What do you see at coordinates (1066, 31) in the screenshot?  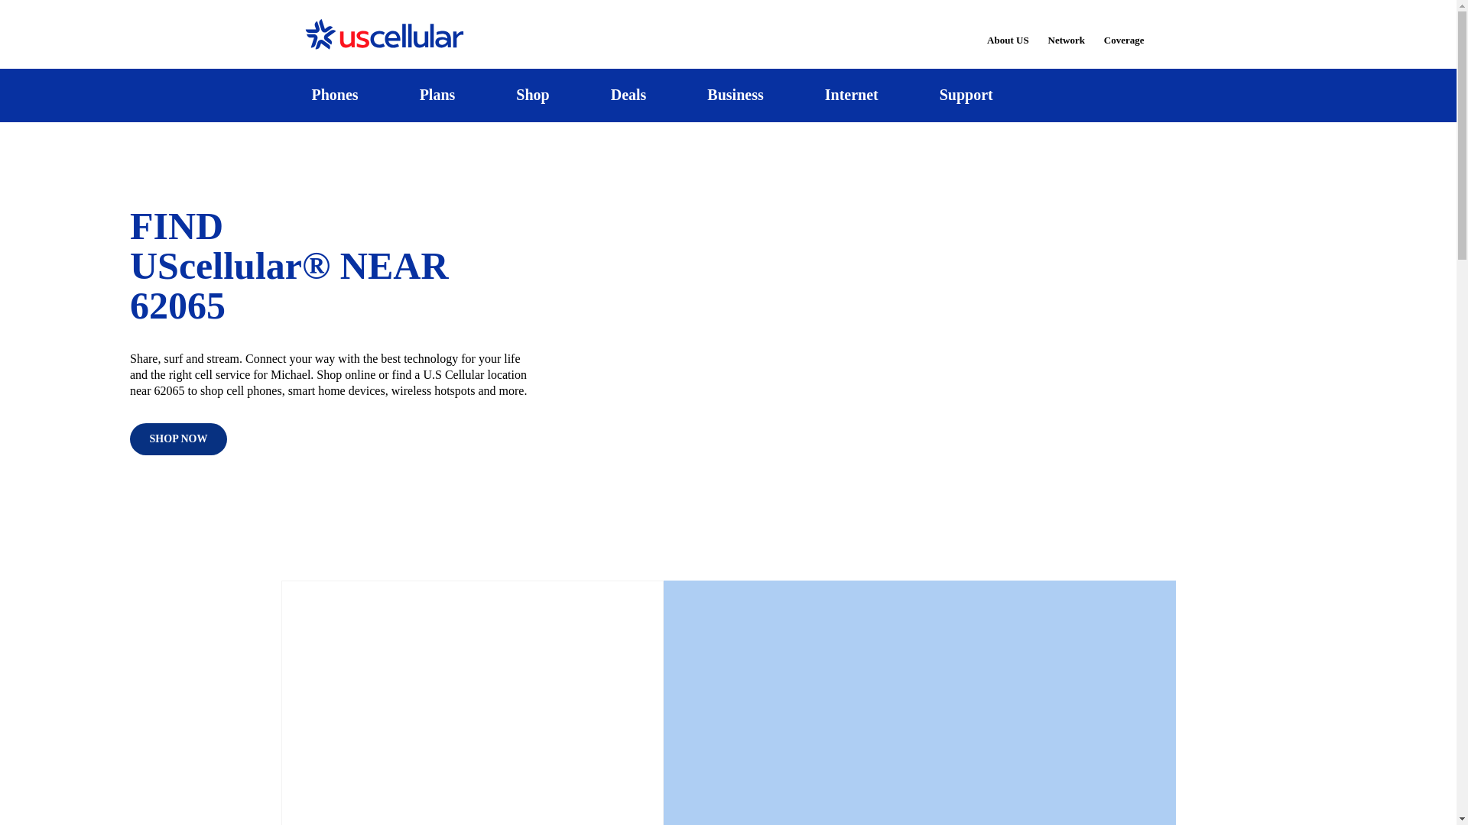 I see `Network` at bounding box center [1066, 31].